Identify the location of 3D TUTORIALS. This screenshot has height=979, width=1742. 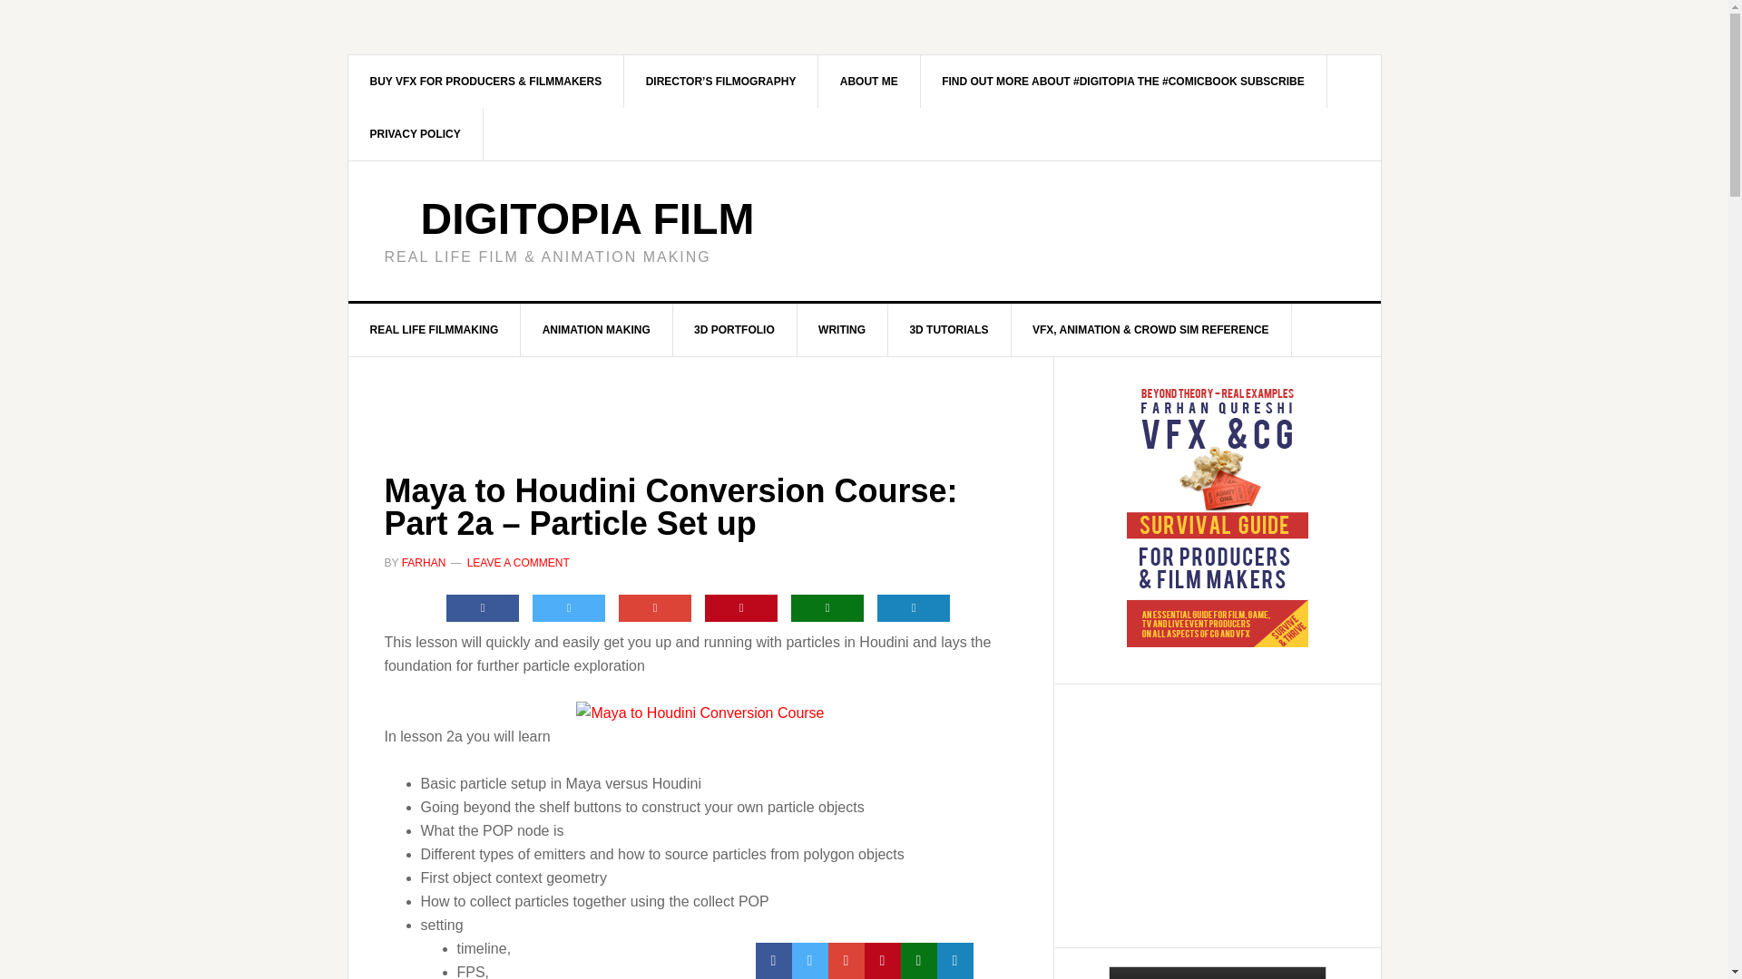
(948, 330).